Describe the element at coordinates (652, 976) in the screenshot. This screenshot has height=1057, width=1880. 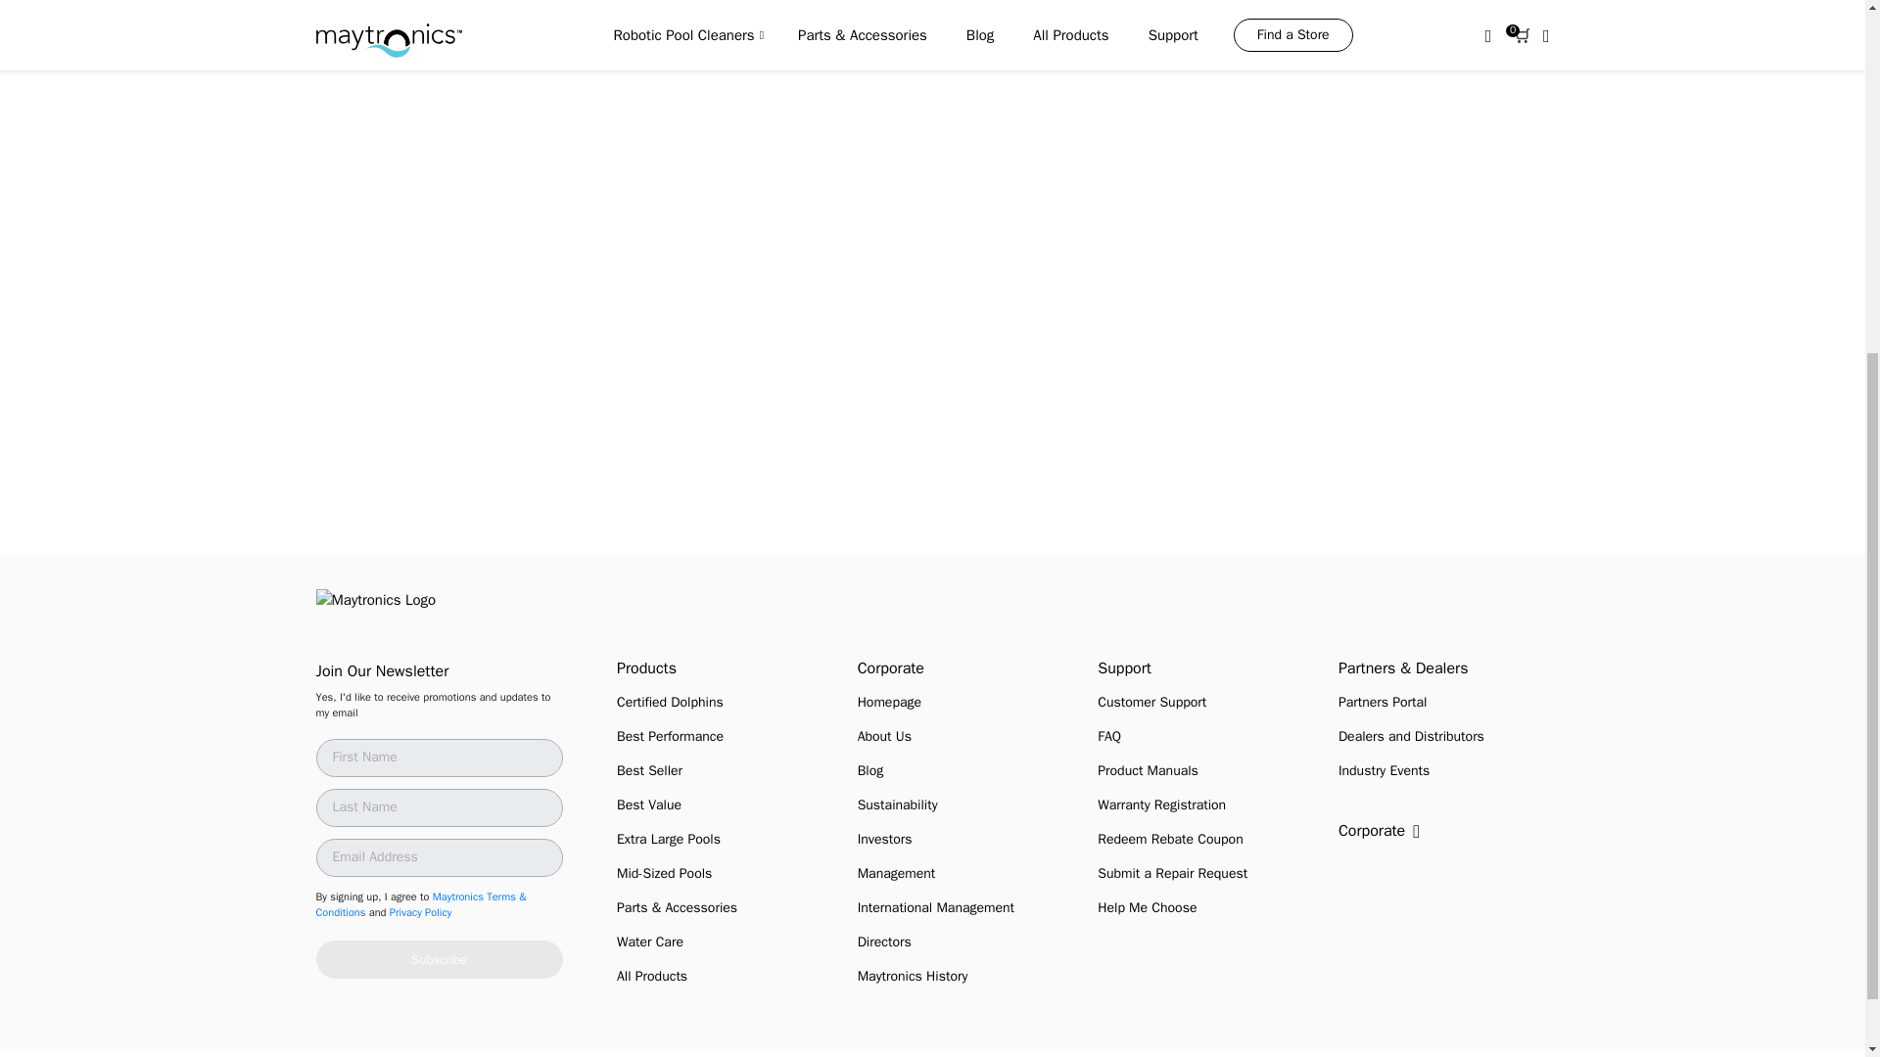
I see `All Products` at that location.